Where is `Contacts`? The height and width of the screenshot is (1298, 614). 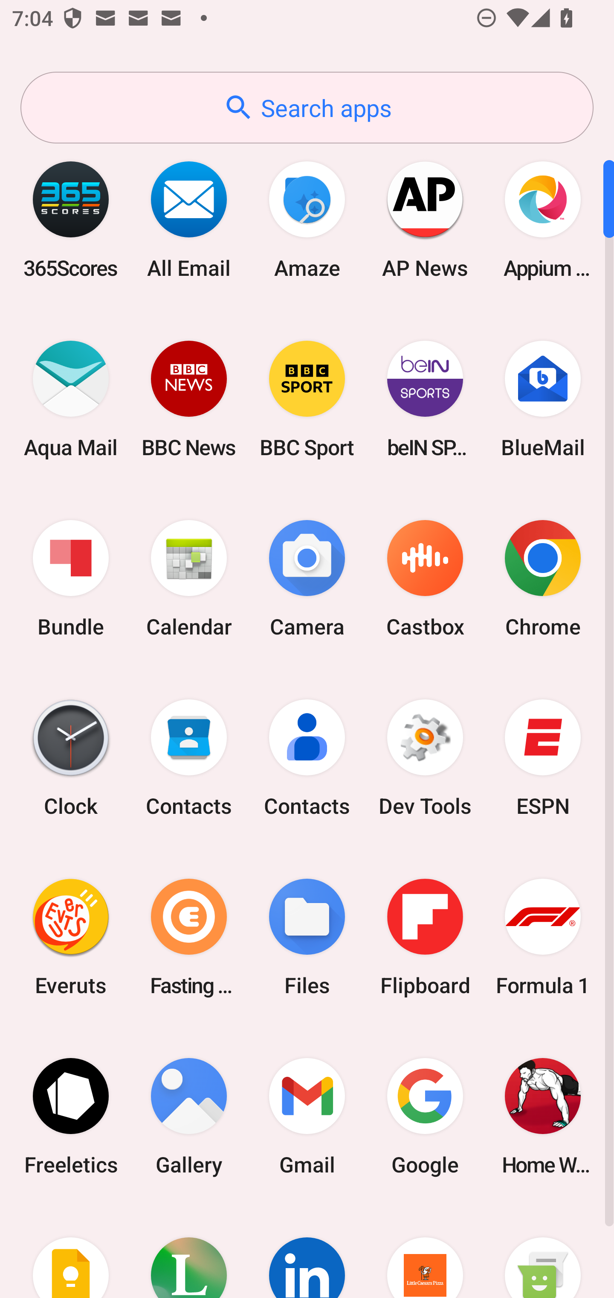
Contacts is located at coordinates (189, 758).